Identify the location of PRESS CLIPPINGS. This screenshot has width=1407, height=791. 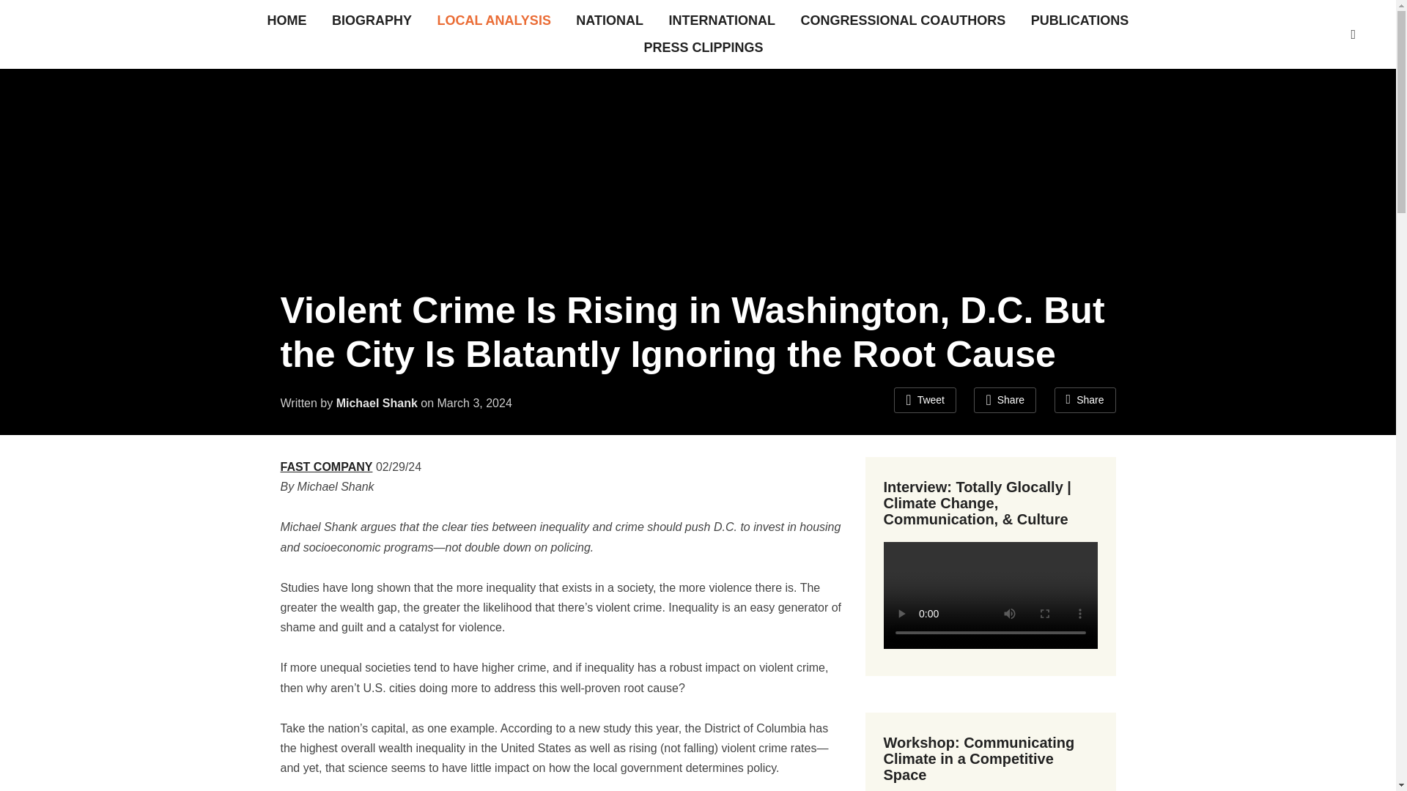
(702, 47).